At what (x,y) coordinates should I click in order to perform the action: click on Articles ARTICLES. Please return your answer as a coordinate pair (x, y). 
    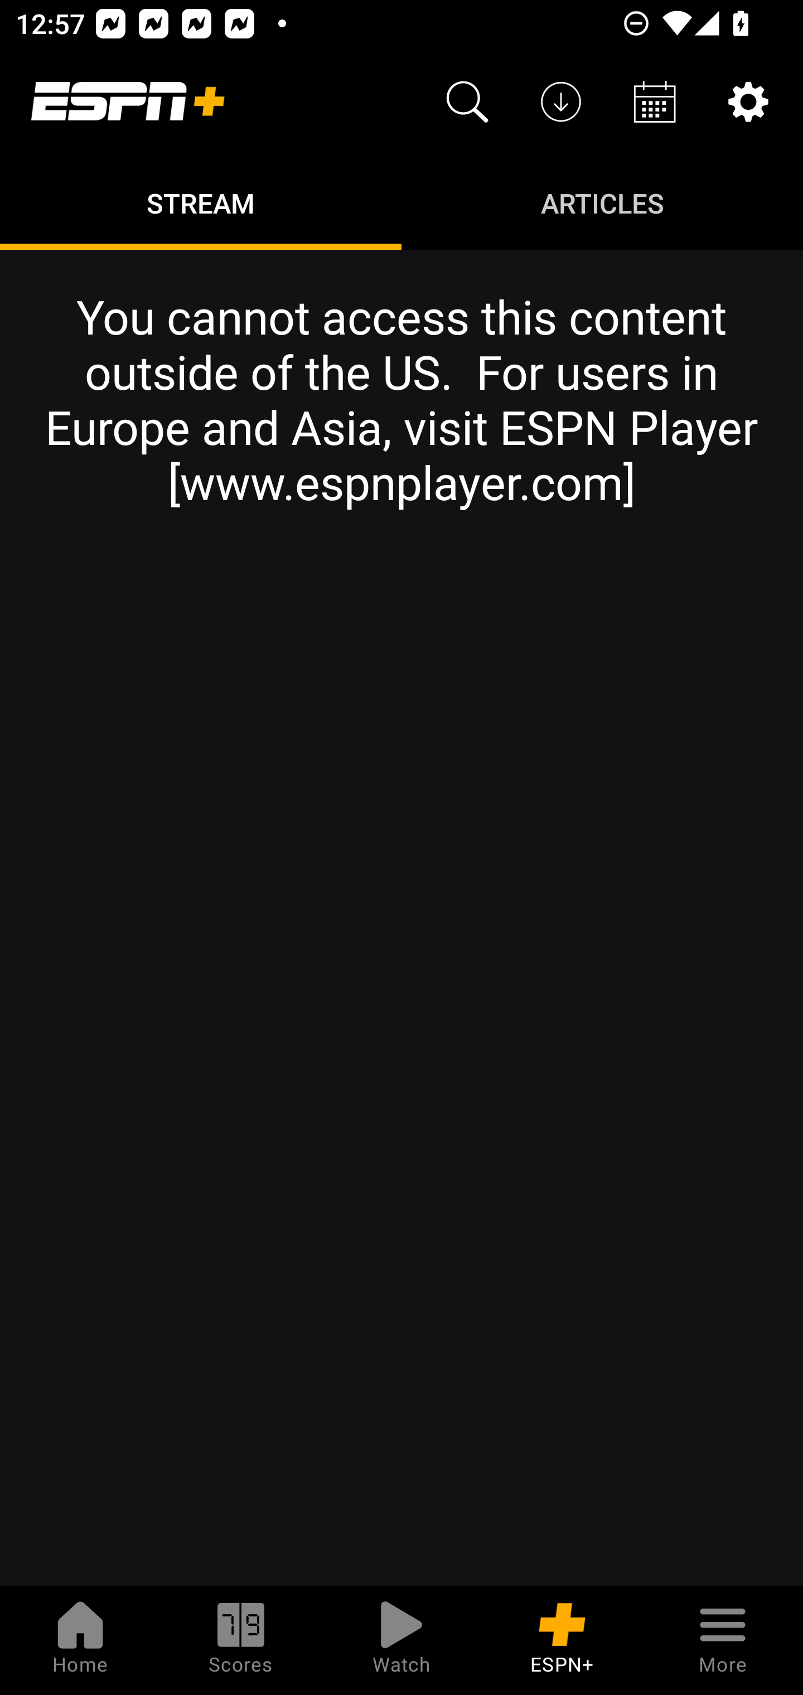
    Looking at the image, I should click on (602, 202).